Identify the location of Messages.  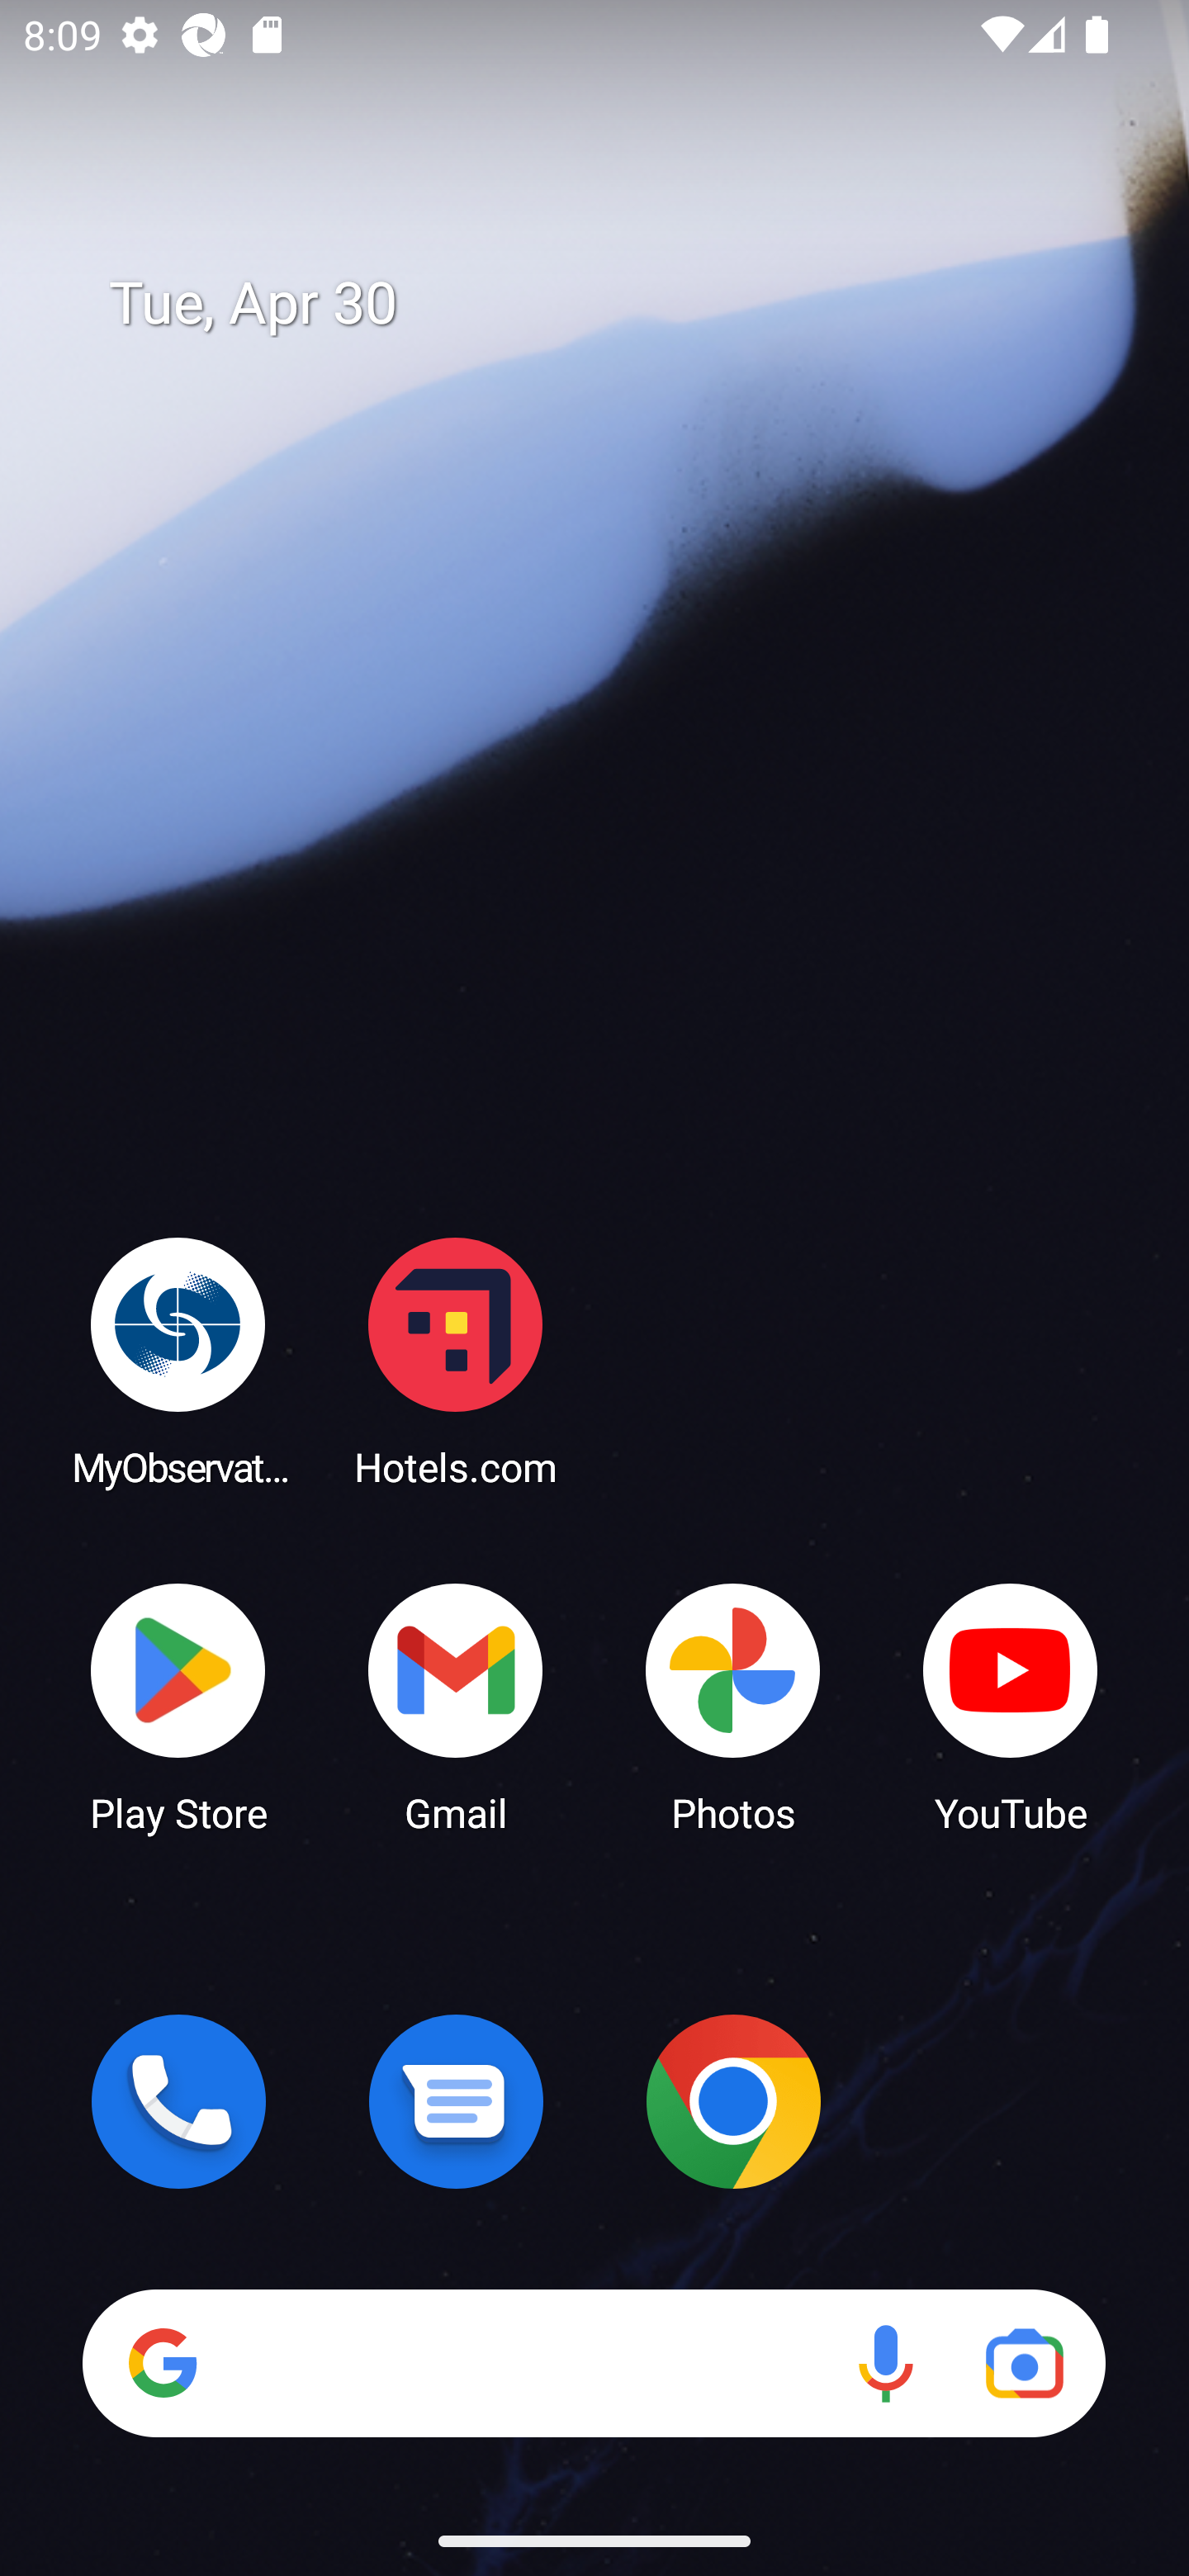
(456, 2101).